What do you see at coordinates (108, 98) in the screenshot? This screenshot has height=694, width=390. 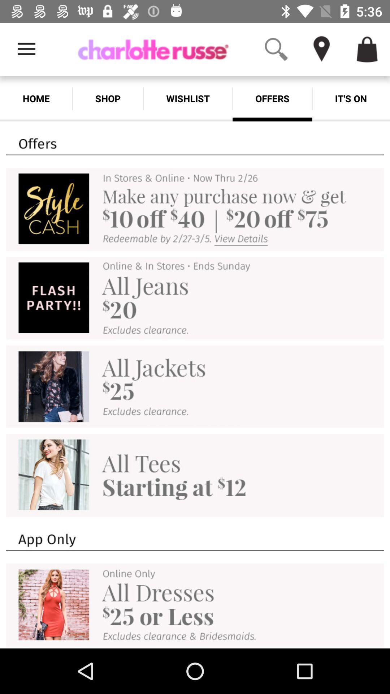 I see `choose the app to the left of wishlist icon` at bounding box center [108, 98].